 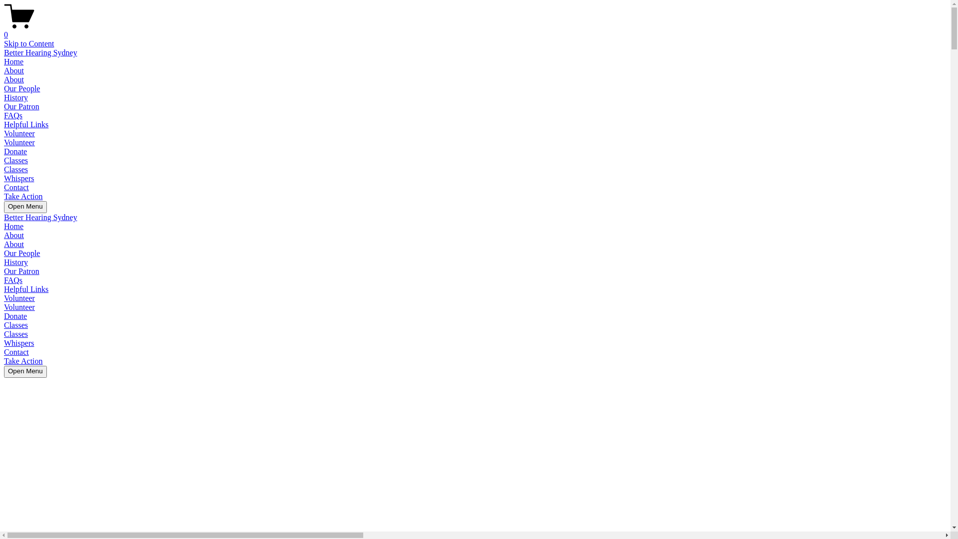 I want to click on Better Hearing Sydney, so click(x=41, y=218).